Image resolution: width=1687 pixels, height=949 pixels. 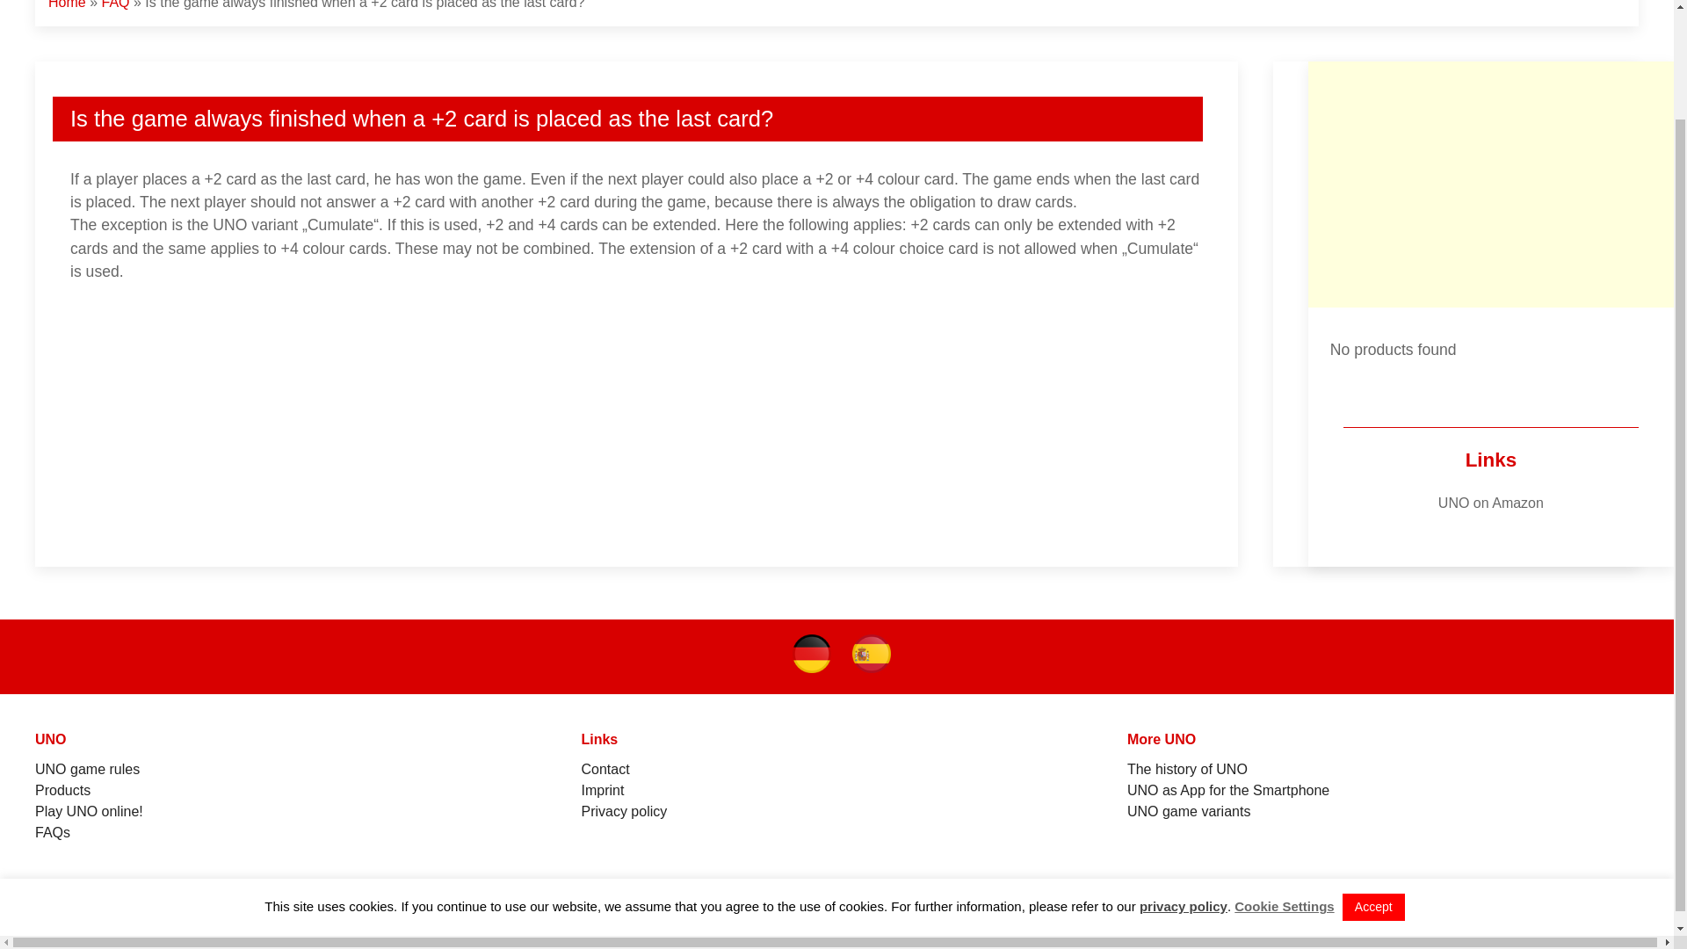 What do you see at coordinates (1189, 811) in the screenshot?
I see `UNO game variants` at bounding box center [1189, 811].